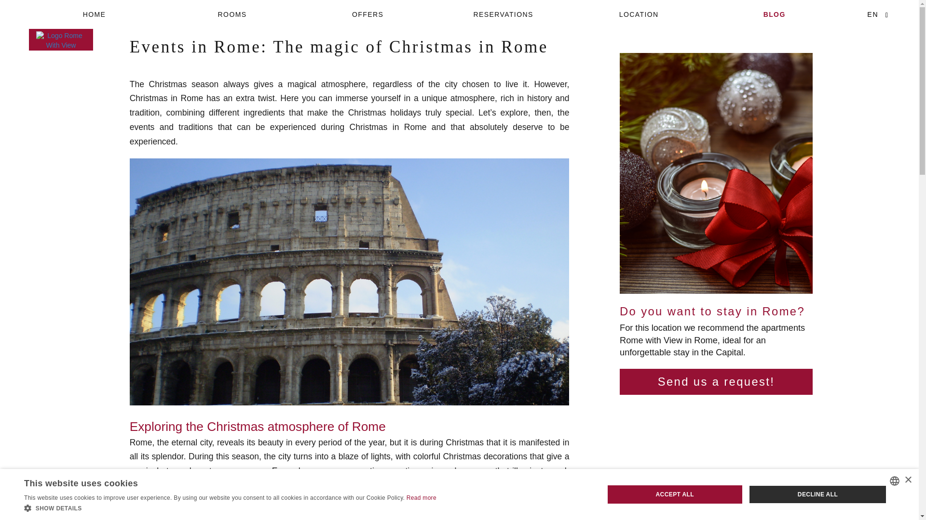  Describe the element at coordinates (873, 14) in the screenshot. I see `EN` at that location.